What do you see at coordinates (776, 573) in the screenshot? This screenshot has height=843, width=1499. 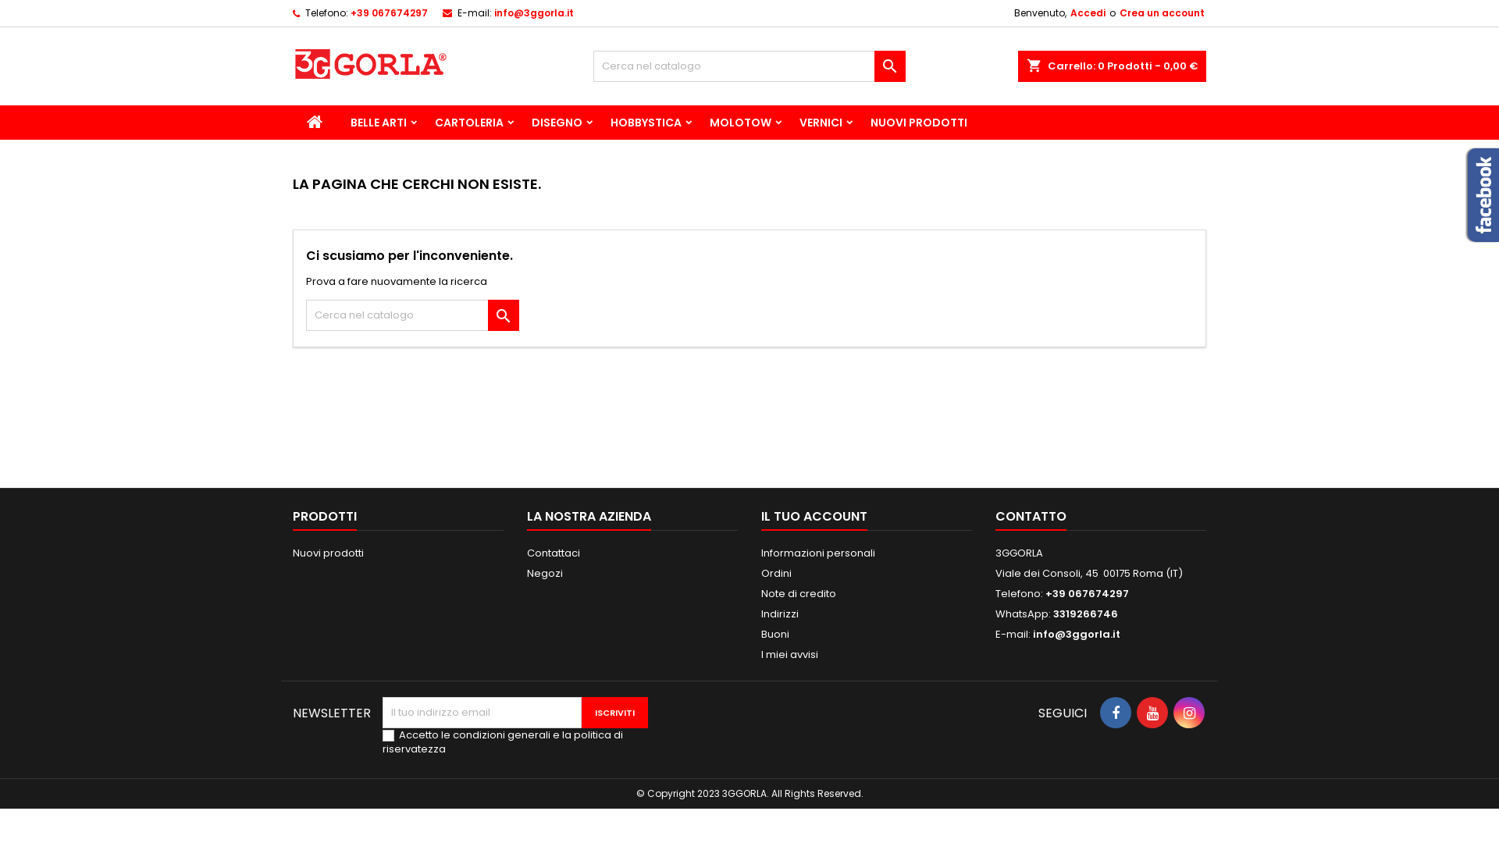 I see `Ordini` at bounding box center [776, 573].